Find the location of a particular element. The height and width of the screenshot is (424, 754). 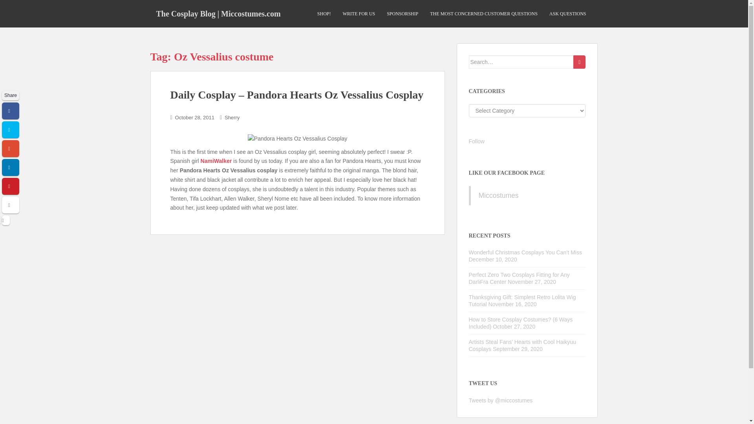

Search is located at coordinates (579, 62).